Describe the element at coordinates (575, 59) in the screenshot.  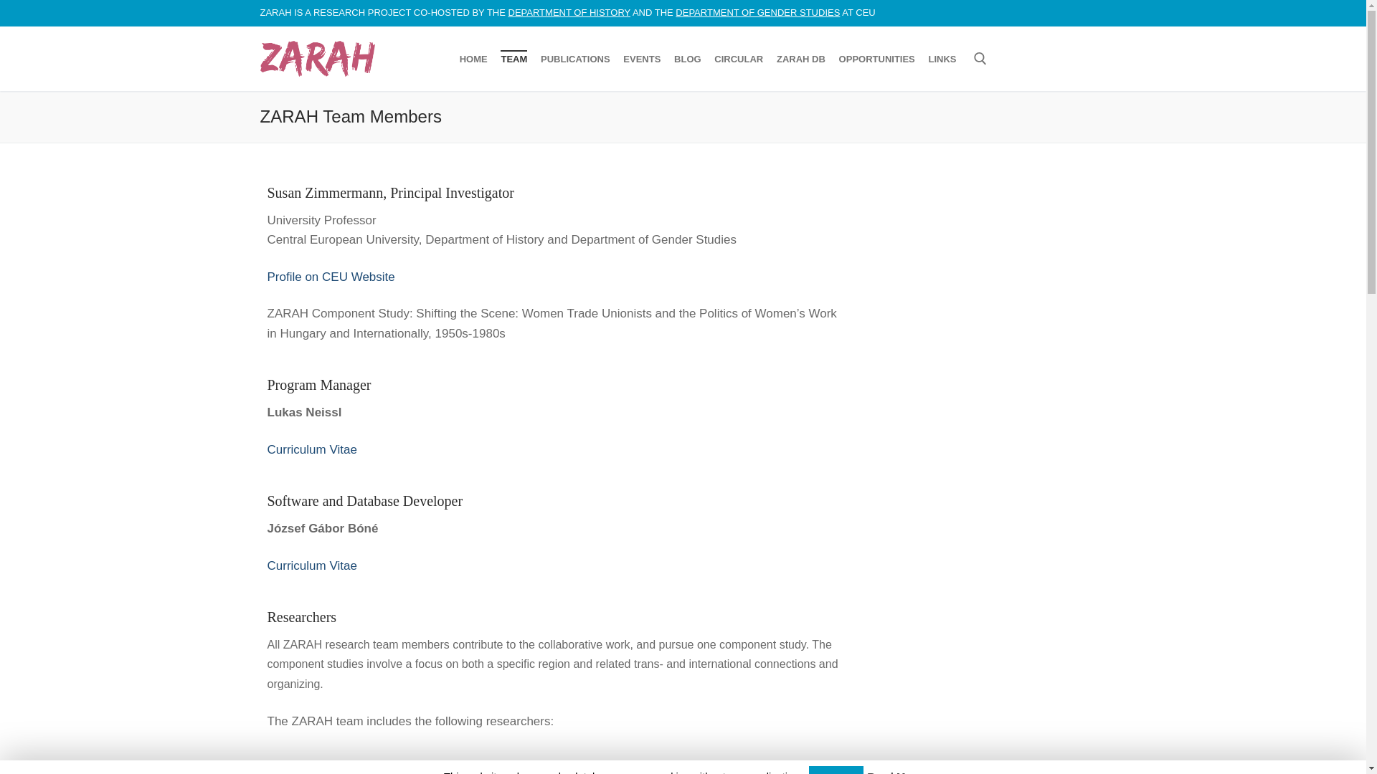
I see `PUBLICATIONS` at that location.